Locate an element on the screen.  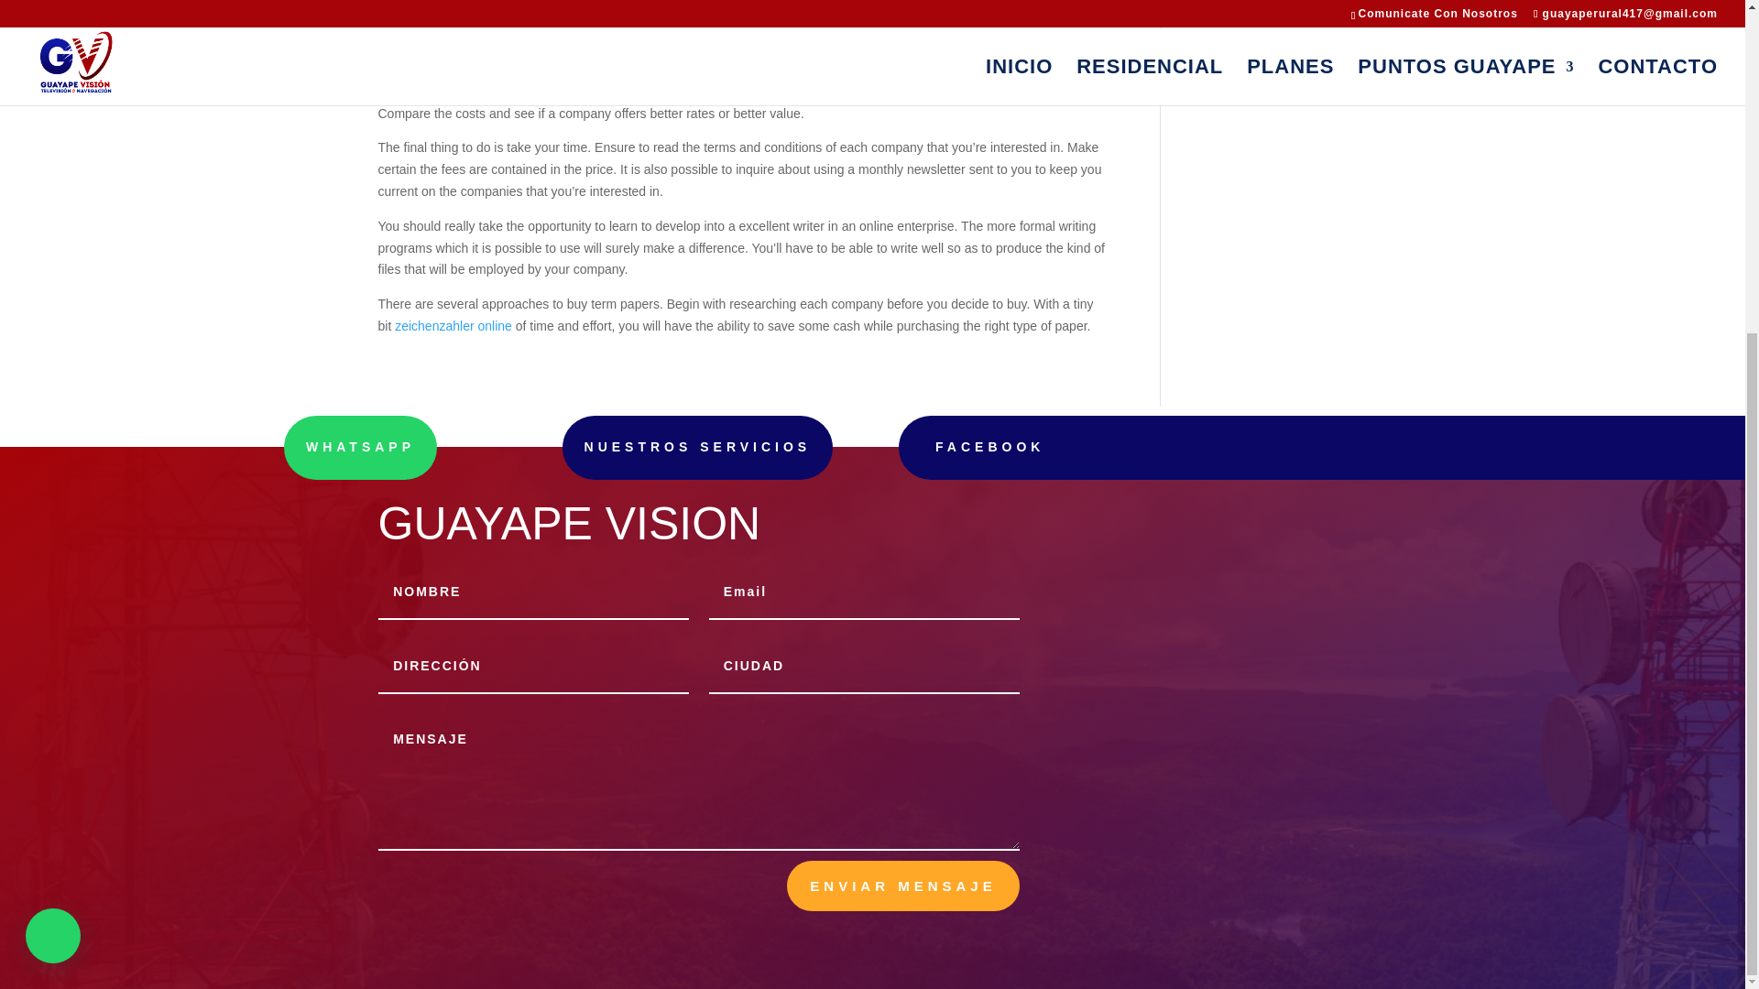
ENVIAR MENSAJE is located at coordinates (901, 885).